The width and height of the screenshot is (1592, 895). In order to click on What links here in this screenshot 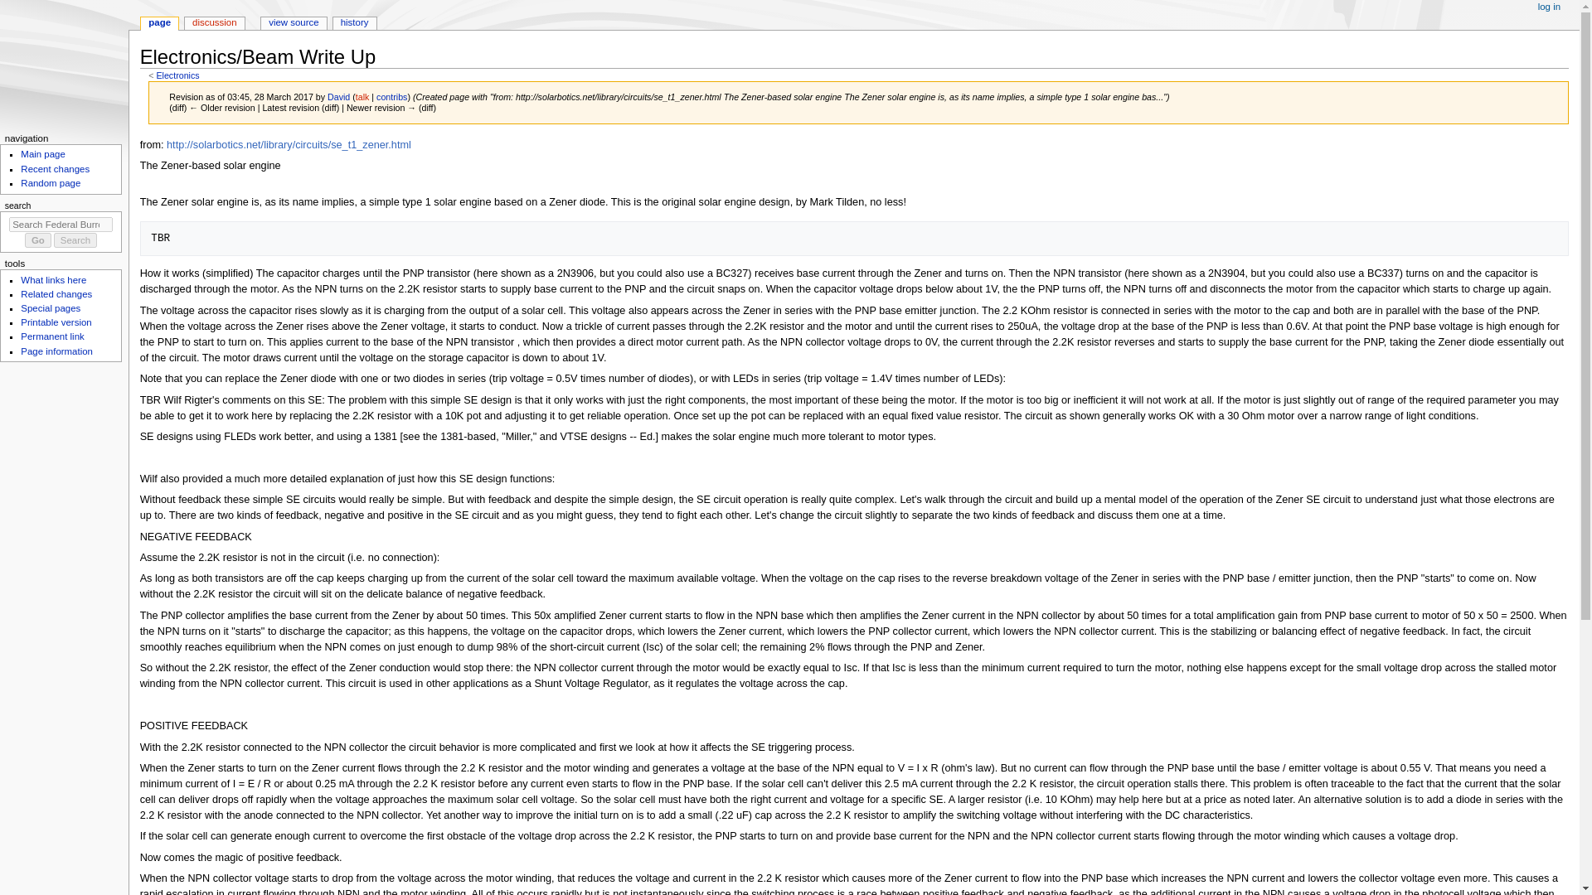, I will do `click(53, 280)`.